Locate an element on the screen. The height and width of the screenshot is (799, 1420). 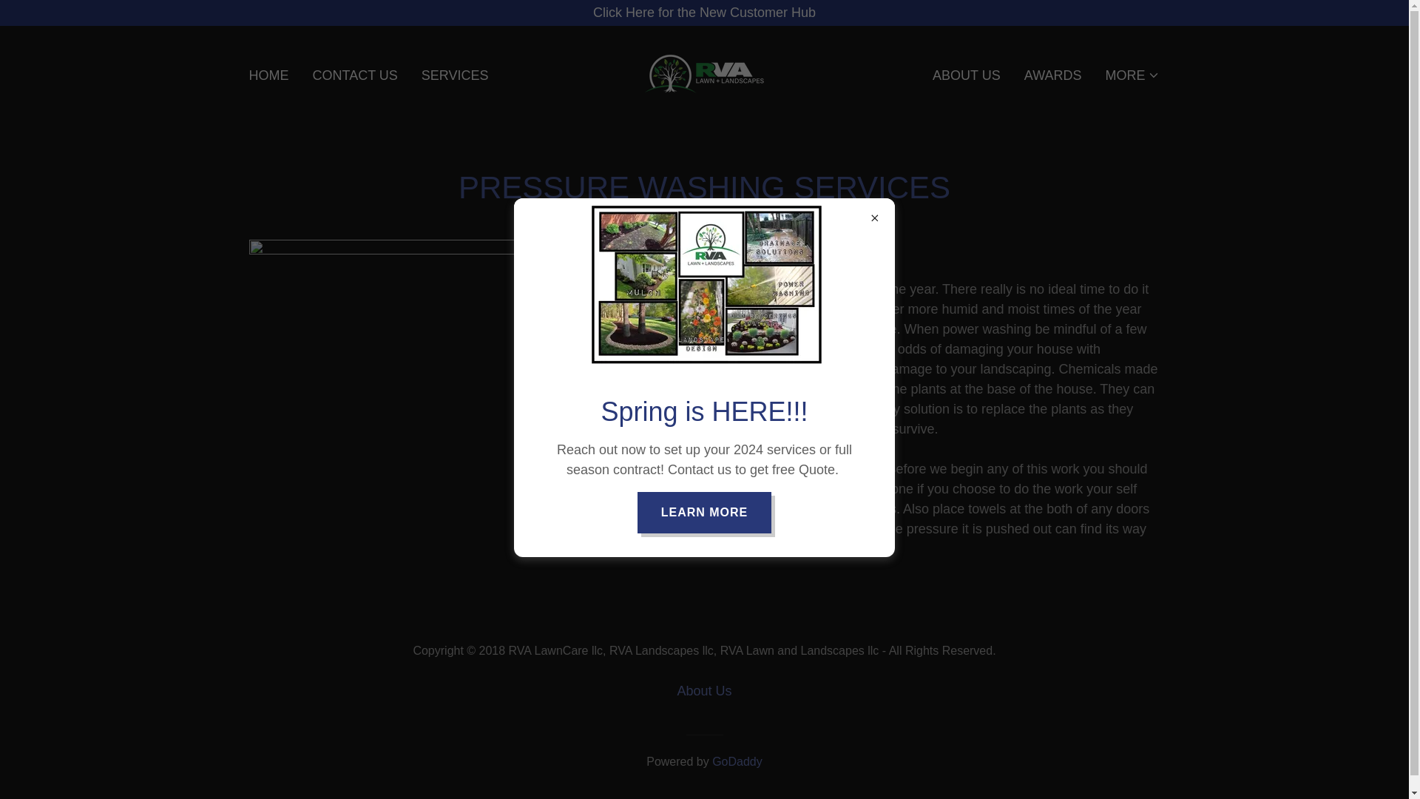
ABOUT US is located at coordinates (967, 75).